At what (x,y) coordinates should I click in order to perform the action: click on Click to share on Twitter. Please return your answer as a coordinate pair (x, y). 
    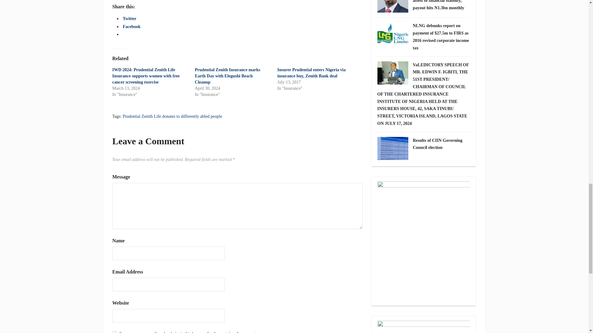
    Looking at the image, I should click on (129, 18).